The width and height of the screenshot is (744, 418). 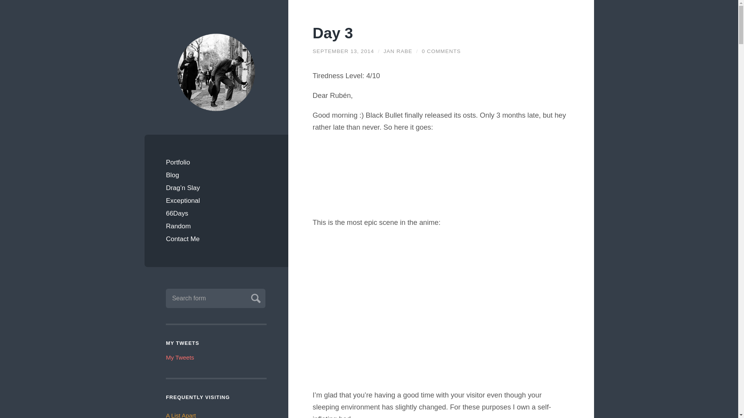 What do you see at coordinates (216, 200) in the screenshot?
I see `Exceptional` at bounding box center [216, 200].